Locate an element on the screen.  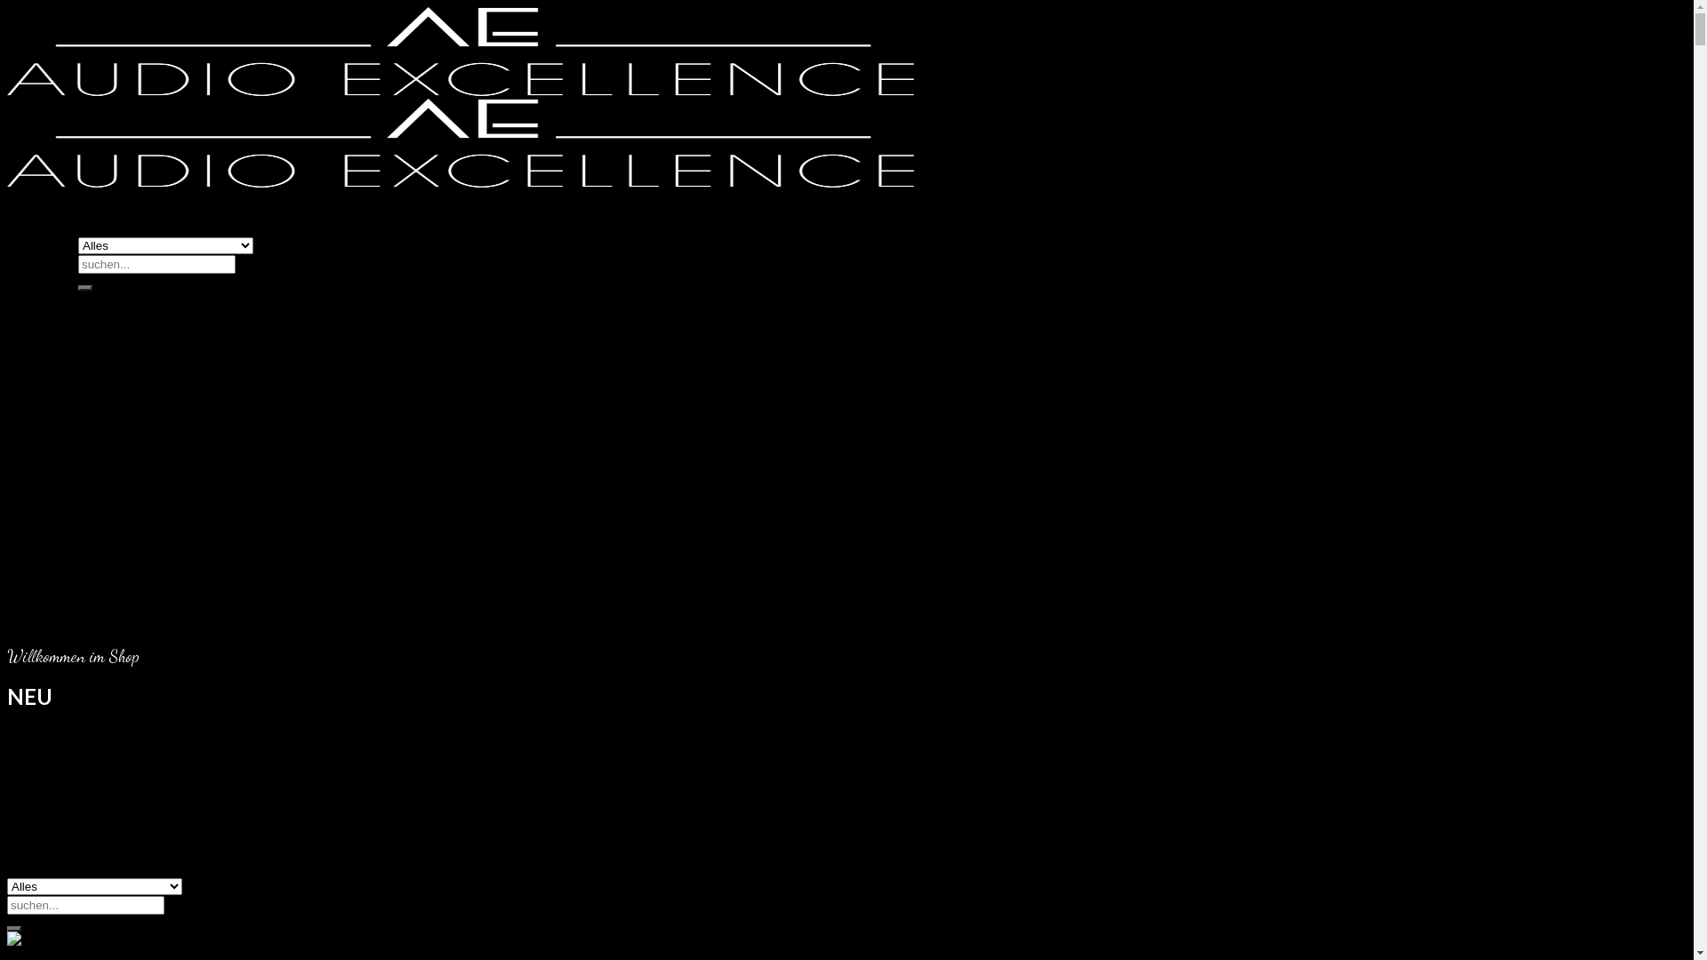
MSB is located at coordinates (93, 501).